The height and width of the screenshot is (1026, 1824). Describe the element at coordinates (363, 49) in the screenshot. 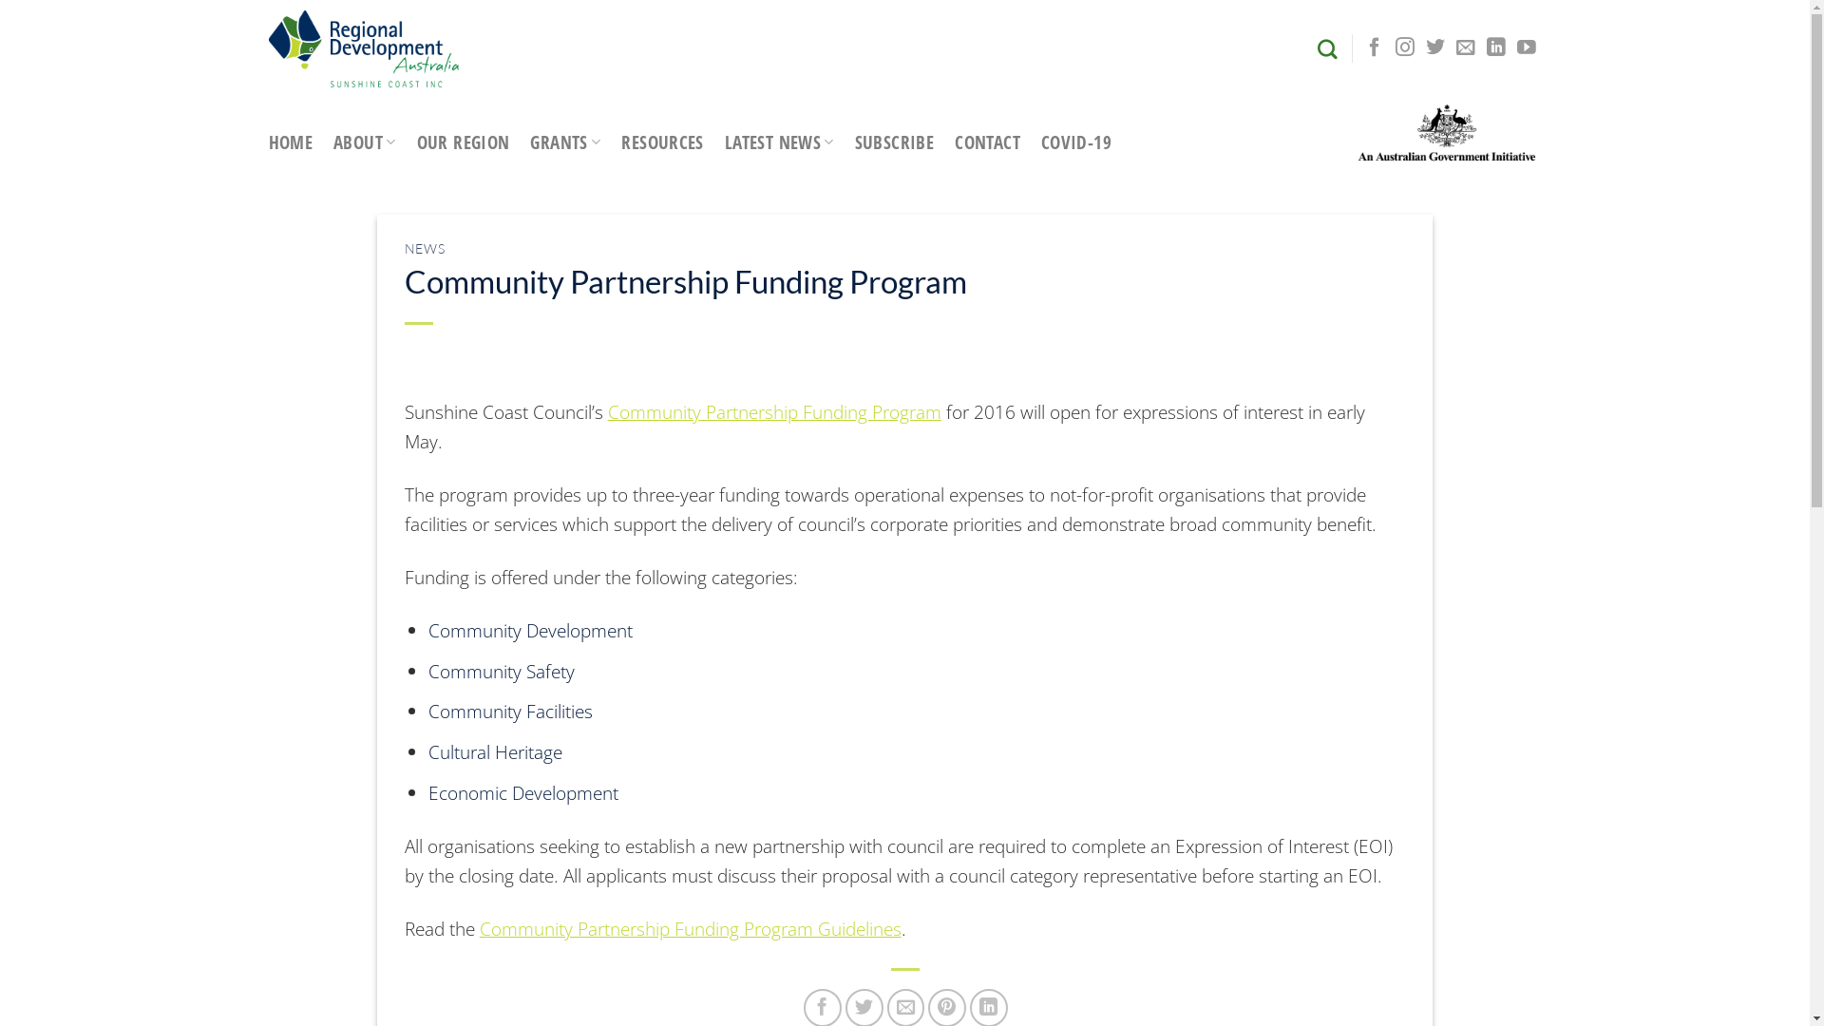

I see `Regional Development Australia Sunshine Coast` at that location.